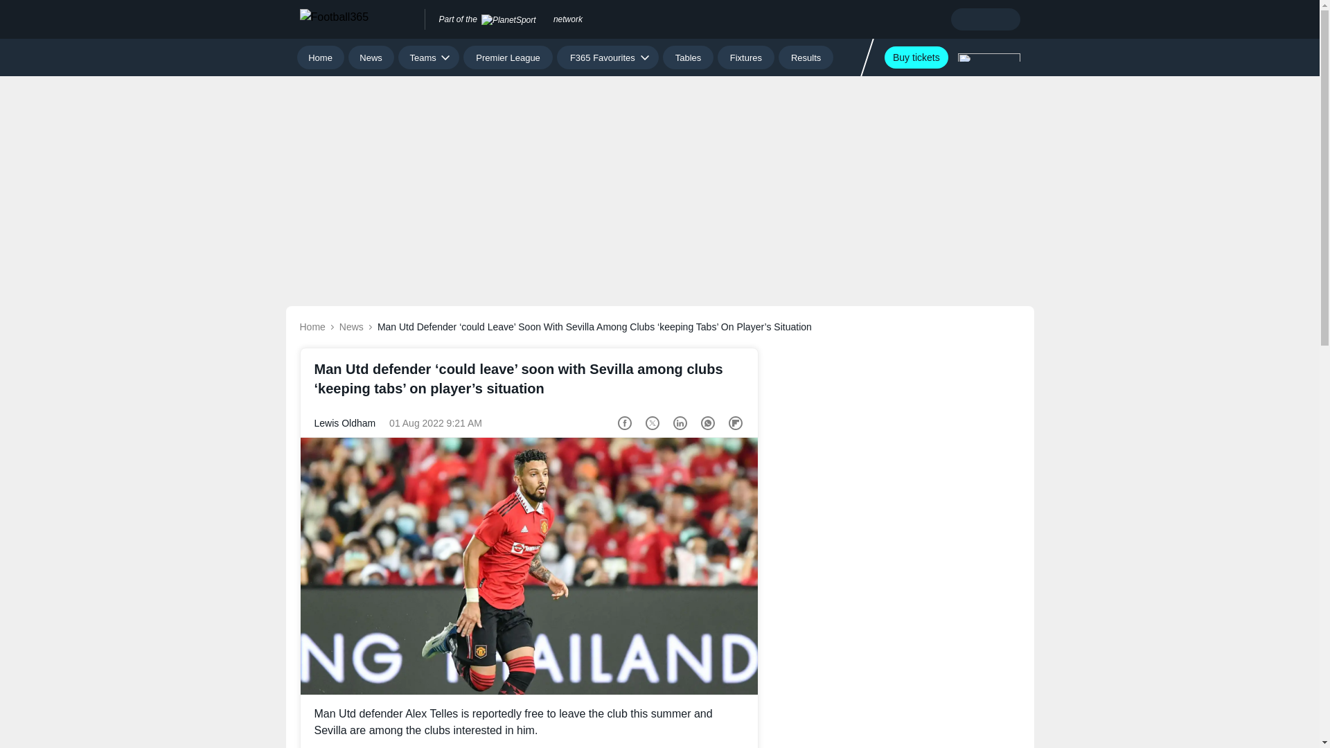 This screenshot has width=1330, height=748. I want to click on News, so click(371, 57).